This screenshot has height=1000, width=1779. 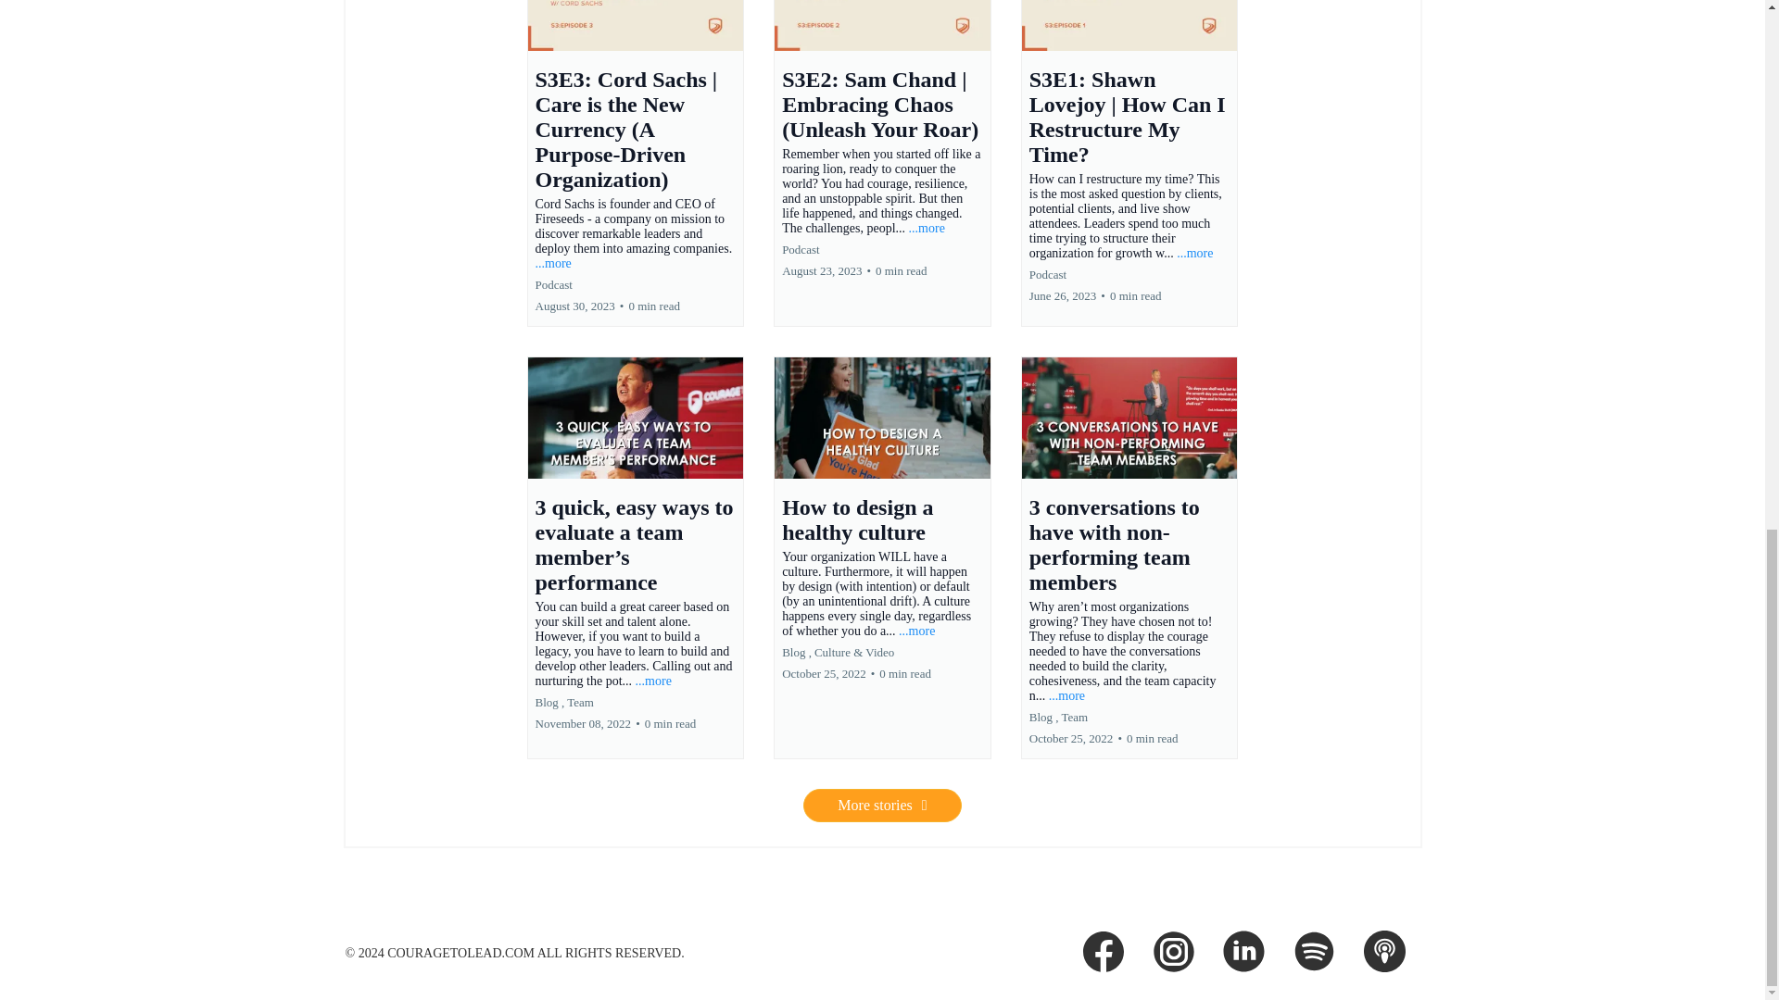 I want to click on How to design a healthy culture, so click(x=857, y=519).